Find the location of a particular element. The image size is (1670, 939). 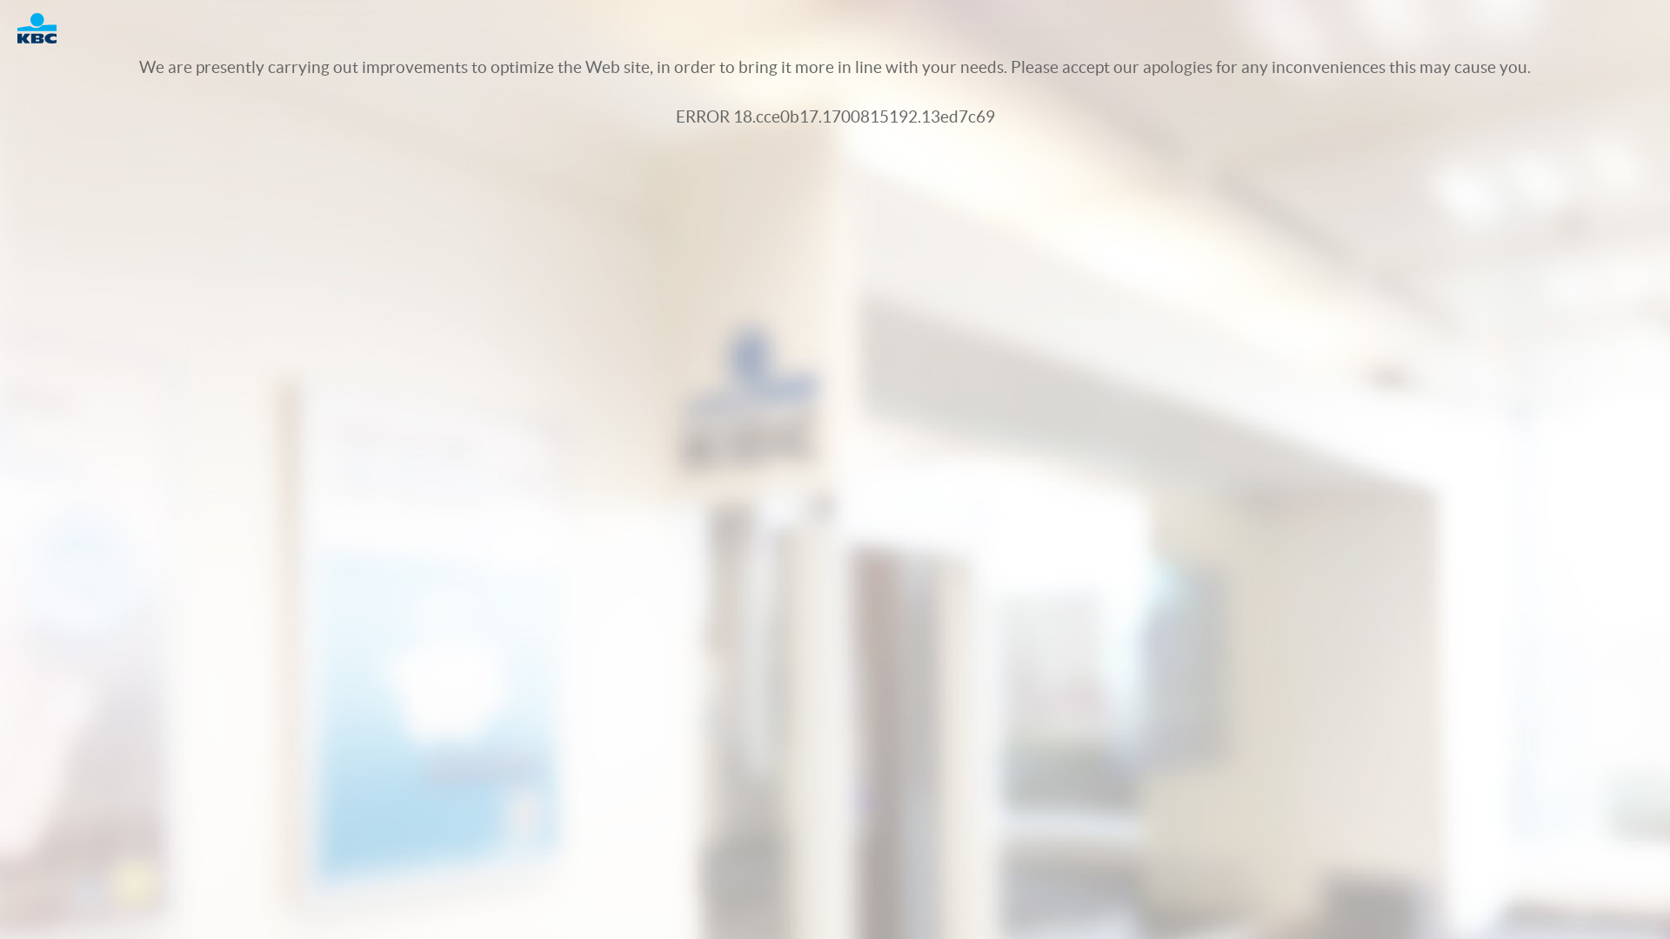

Logo is located at coordinates (45, 28).